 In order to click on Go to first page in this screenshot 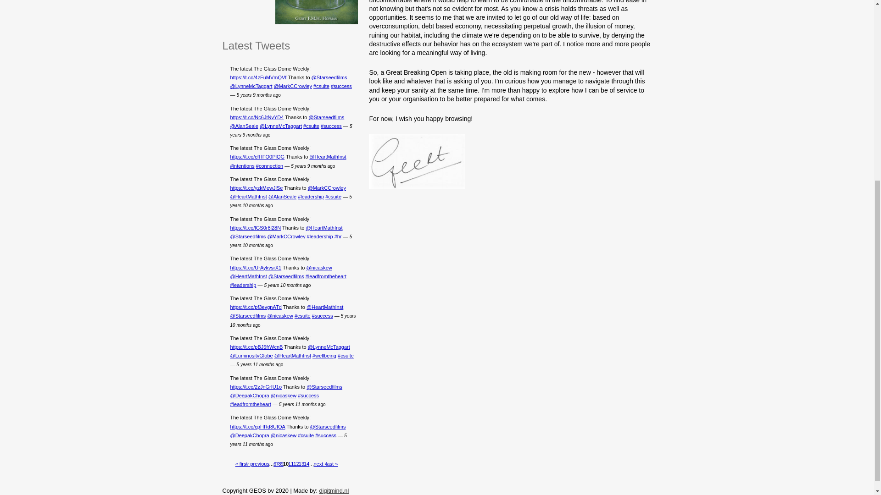, I will do `click(241, 464)`.